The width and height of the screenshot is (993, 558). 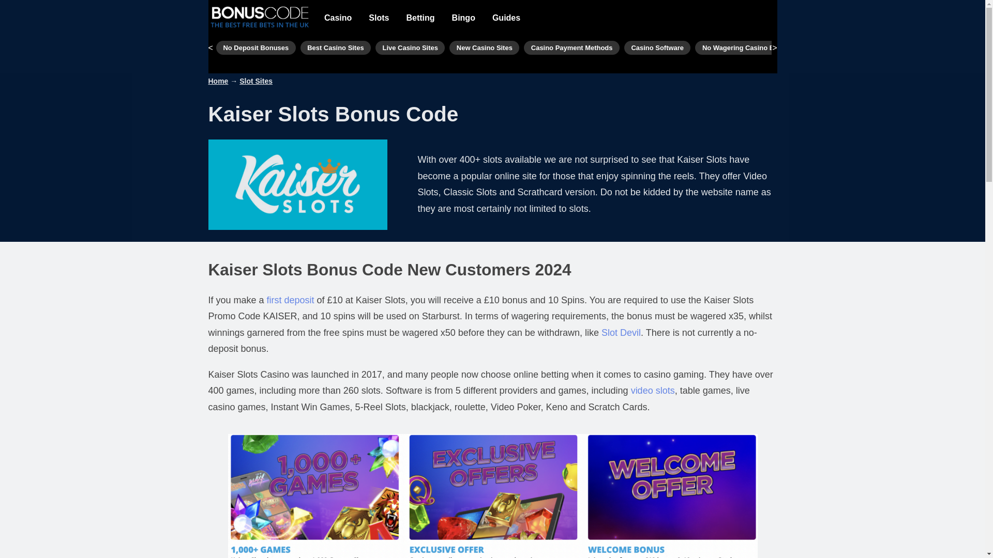 I want to click on New Casino Sites, so click(x=484, y=48).